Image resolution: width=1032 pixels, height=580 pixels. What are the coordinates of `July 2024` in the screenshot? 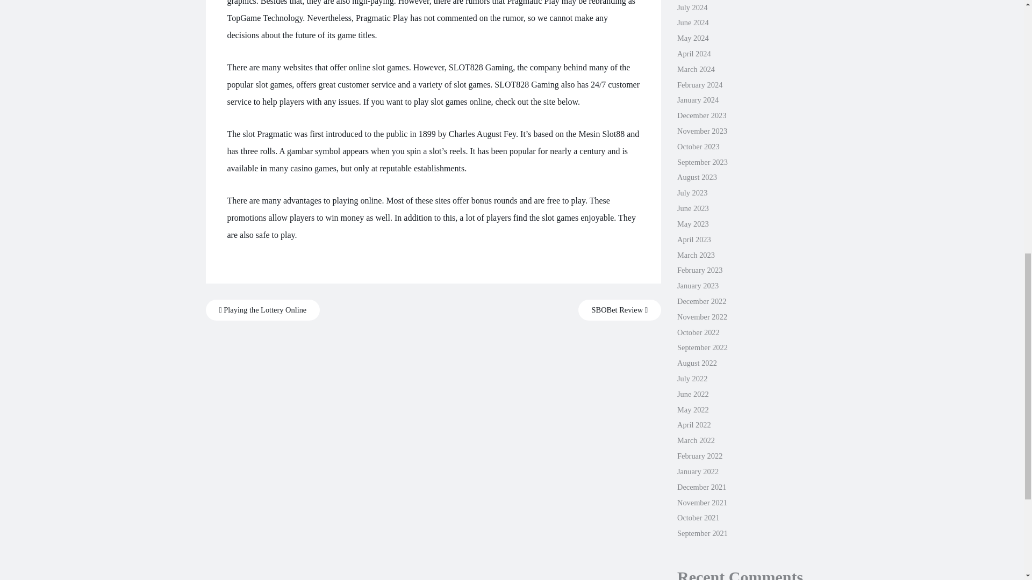 It's located at (692, 8).